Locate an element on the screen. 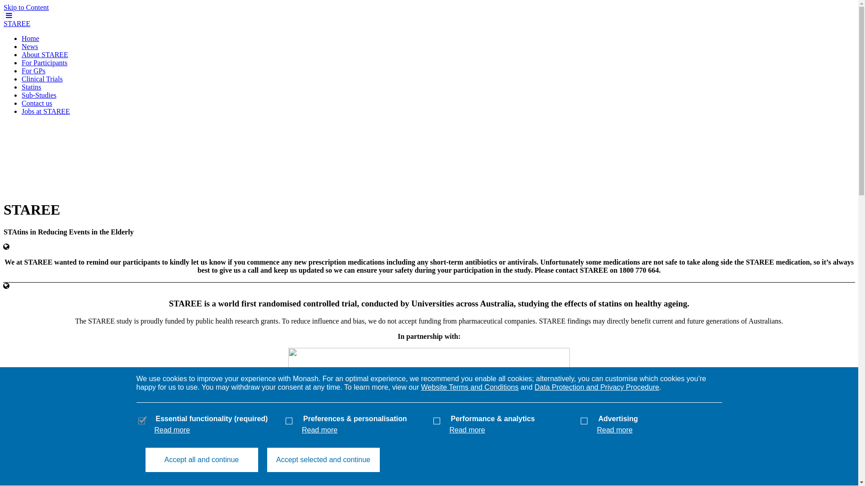 This screenshot has height=486, width=865. For Participants is located at coordinates (45, 63).